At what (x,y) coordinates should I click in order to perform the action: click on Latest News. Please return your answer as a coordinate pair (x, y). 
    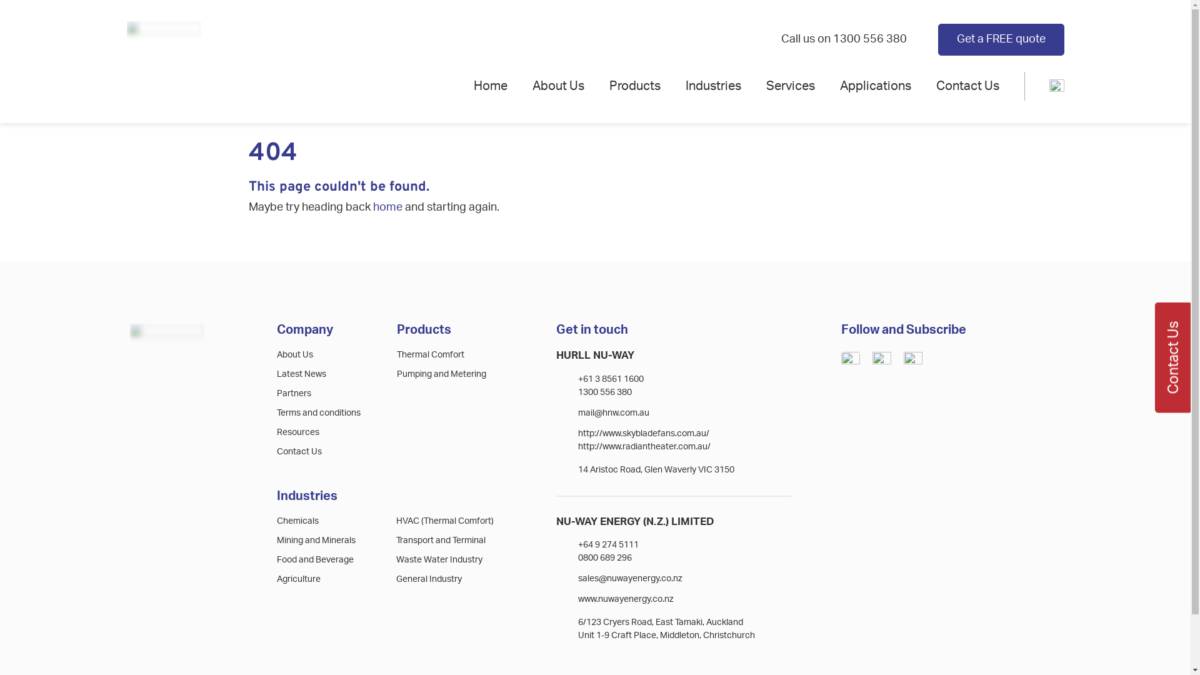
    Looking at the image, I should click on (301, 374).